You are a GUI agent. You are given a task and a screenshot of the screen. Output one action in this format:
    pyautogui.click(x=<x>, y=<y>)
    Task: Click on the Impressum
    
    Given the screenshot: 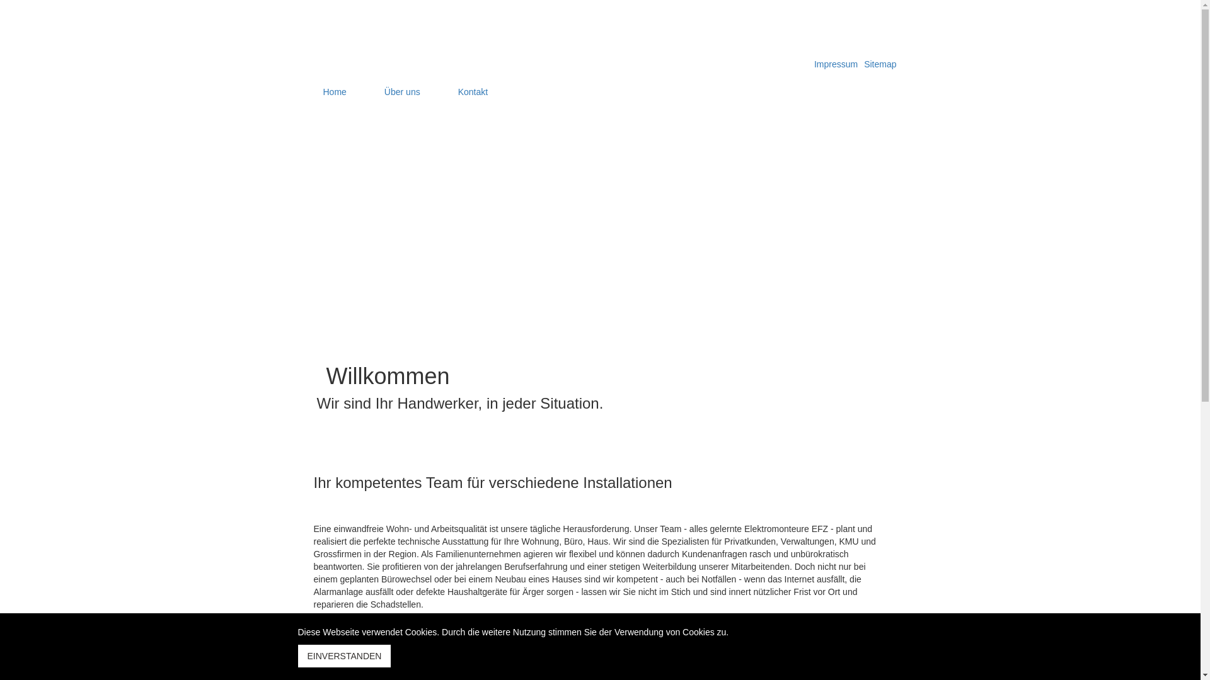 What is the action you would take?
    pyautogui.click(x=836, y=64)
    